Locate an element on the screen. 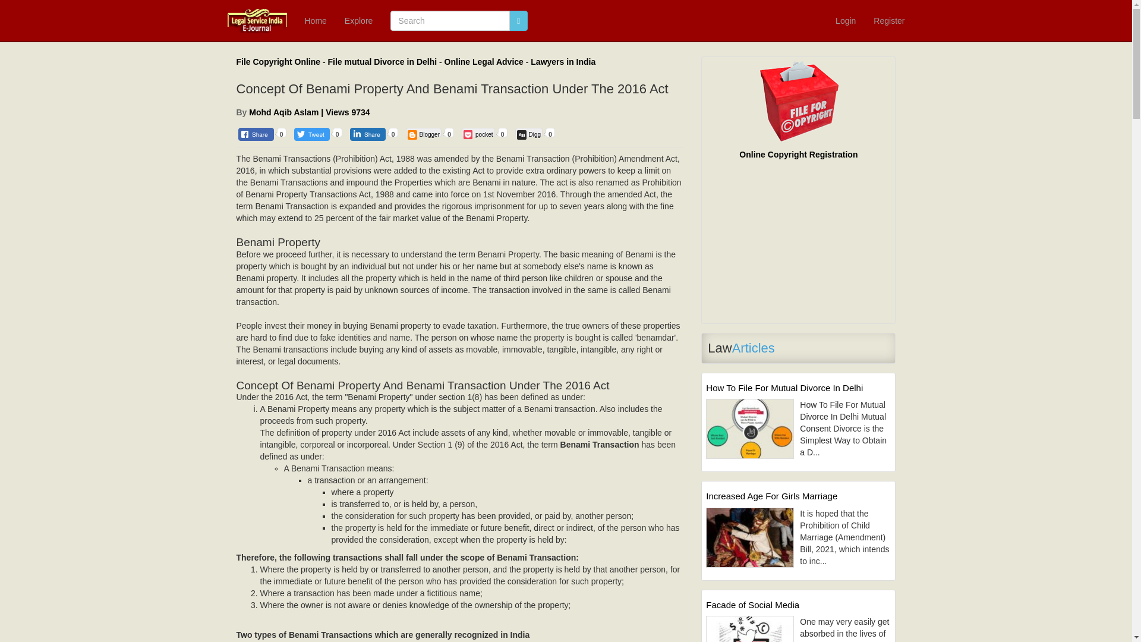 The width and height of the screenshot is (1141, 642). Login is located at coordinates (845, 21).